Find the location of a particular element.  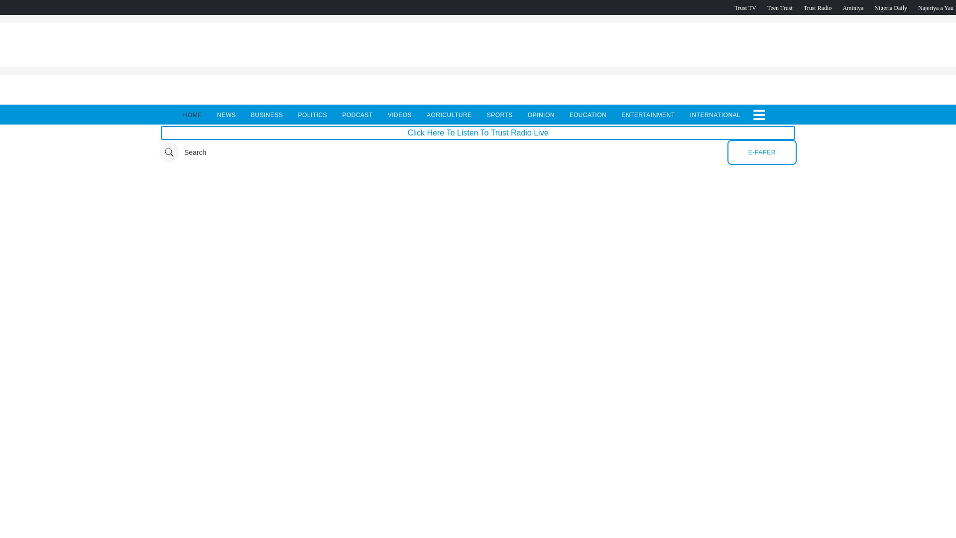

Trust TV is located at coordinates (745, 7).